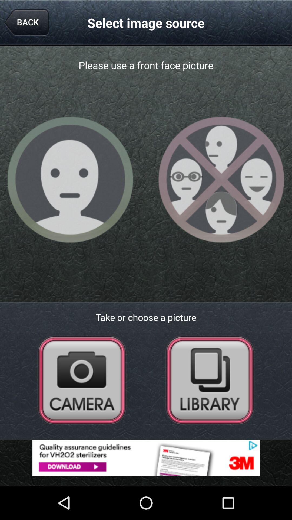 This screenshot has width=292, height=520. Describe the element at coordinates (210, 380) in the screenshot. I see `choose the picture` at that location.